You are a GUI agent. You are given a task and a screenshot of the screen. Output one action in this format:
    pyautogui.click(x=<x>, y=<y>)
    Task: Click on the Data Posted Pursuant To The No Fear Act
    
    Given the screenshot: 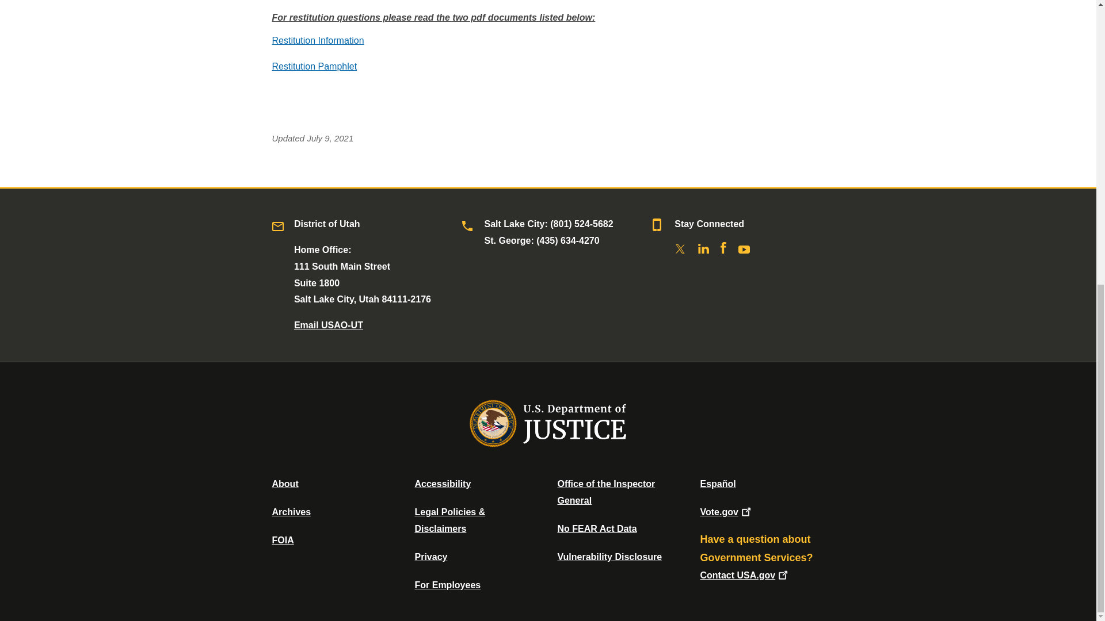 What is the action you would take?
    pyautogui.click(x=596, y=528)
    